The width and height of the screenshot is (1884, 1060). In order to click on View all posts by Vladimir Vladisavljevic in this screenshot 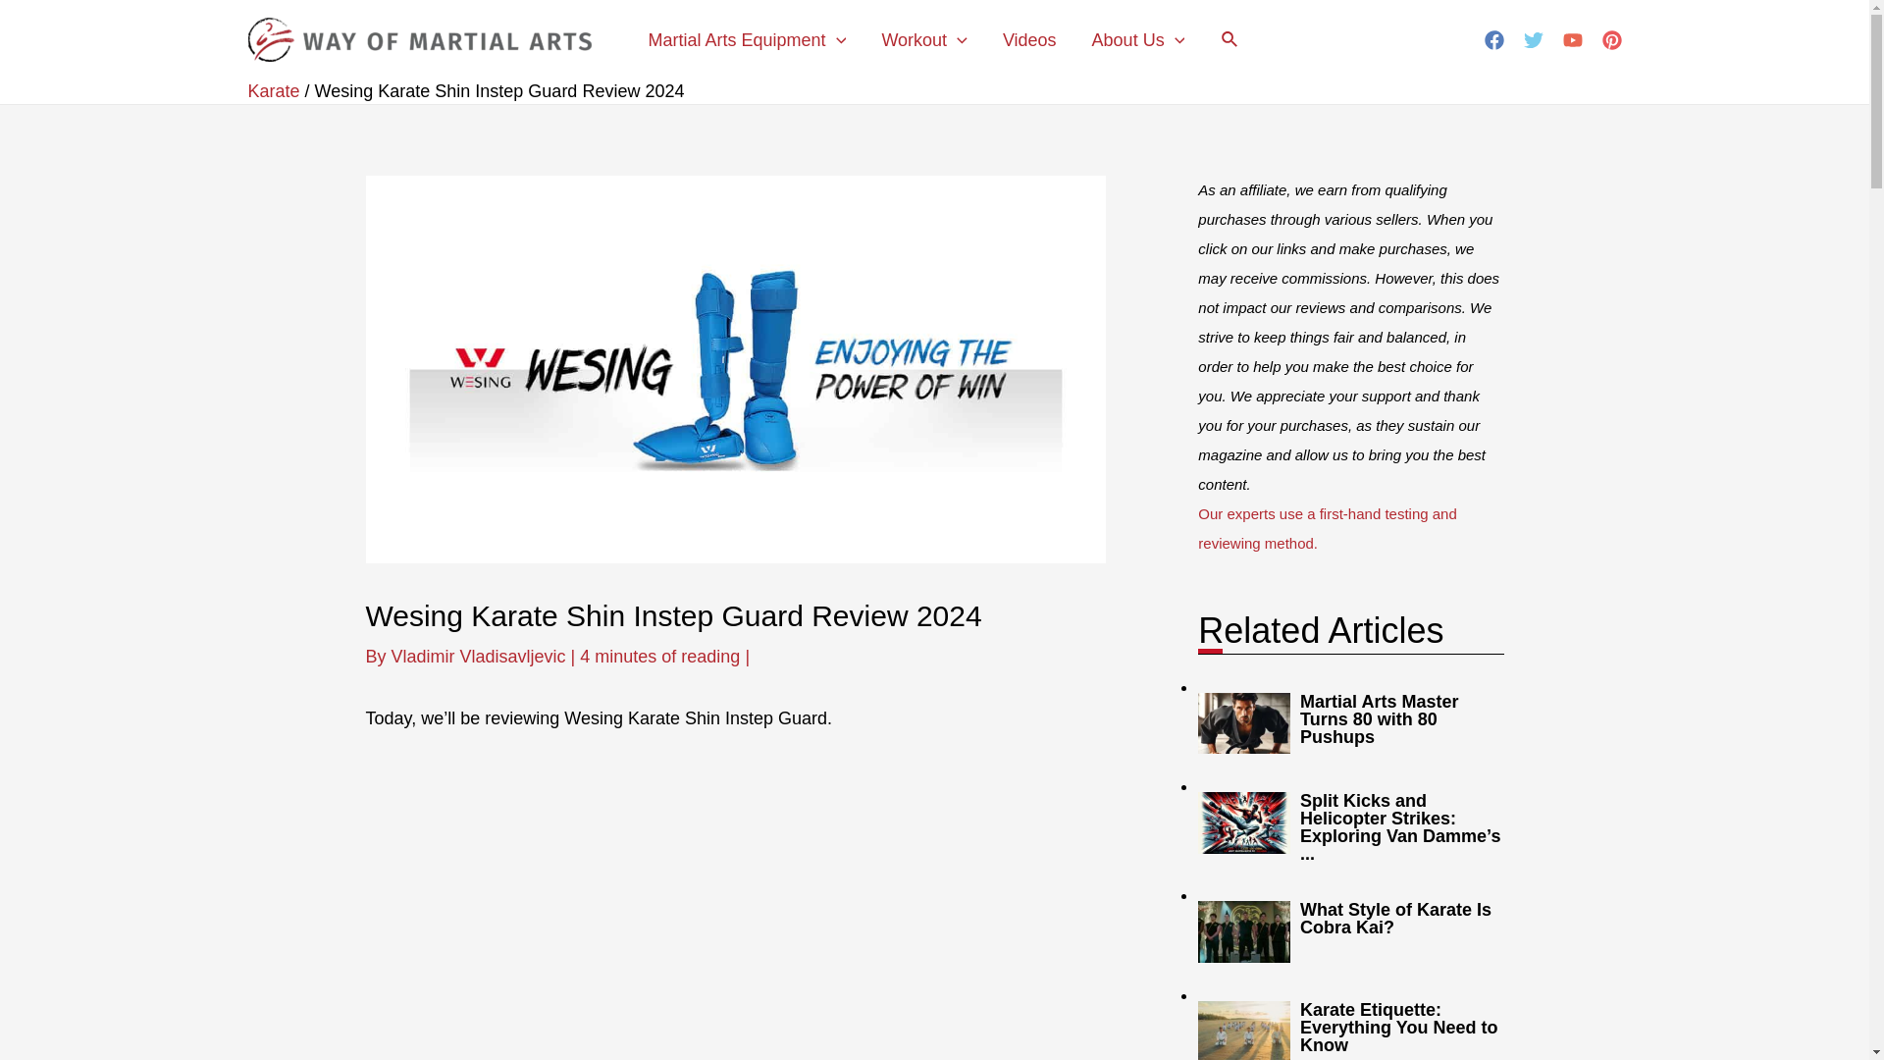, I will do `click(481, 656)`.